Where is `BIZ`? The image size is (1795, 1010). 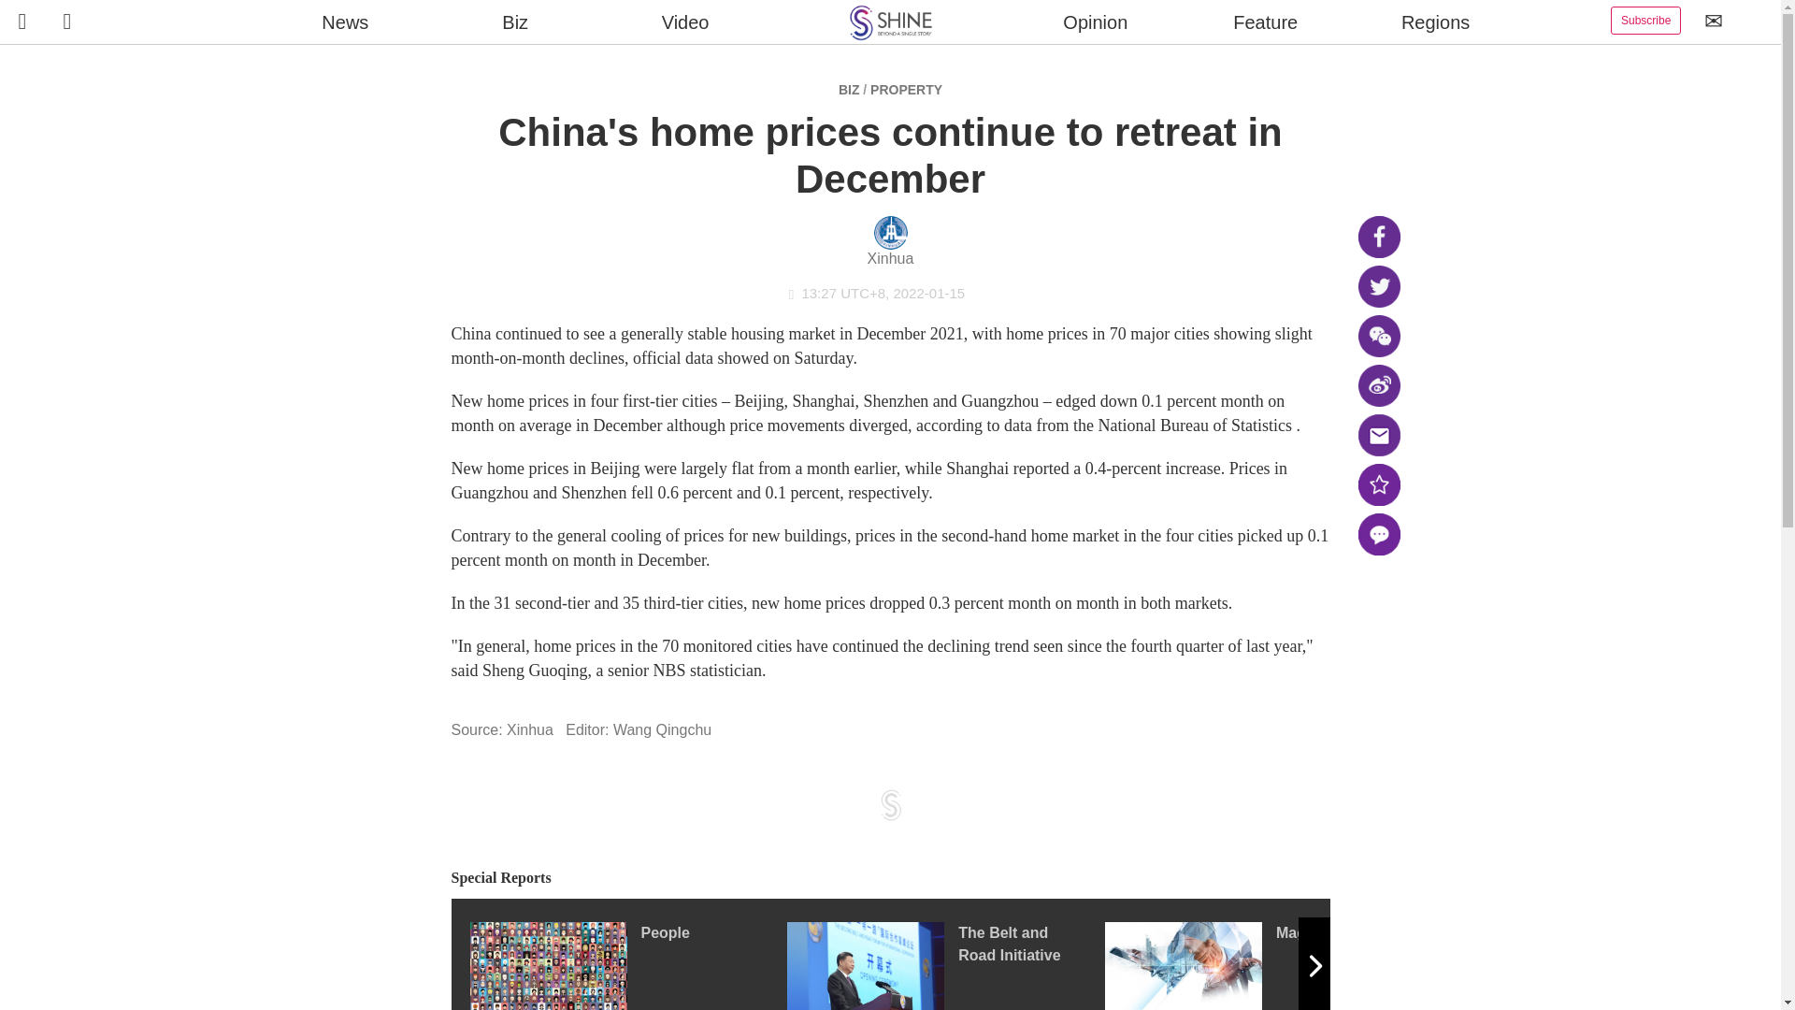 BIZ is located at coordinates (849, 89).